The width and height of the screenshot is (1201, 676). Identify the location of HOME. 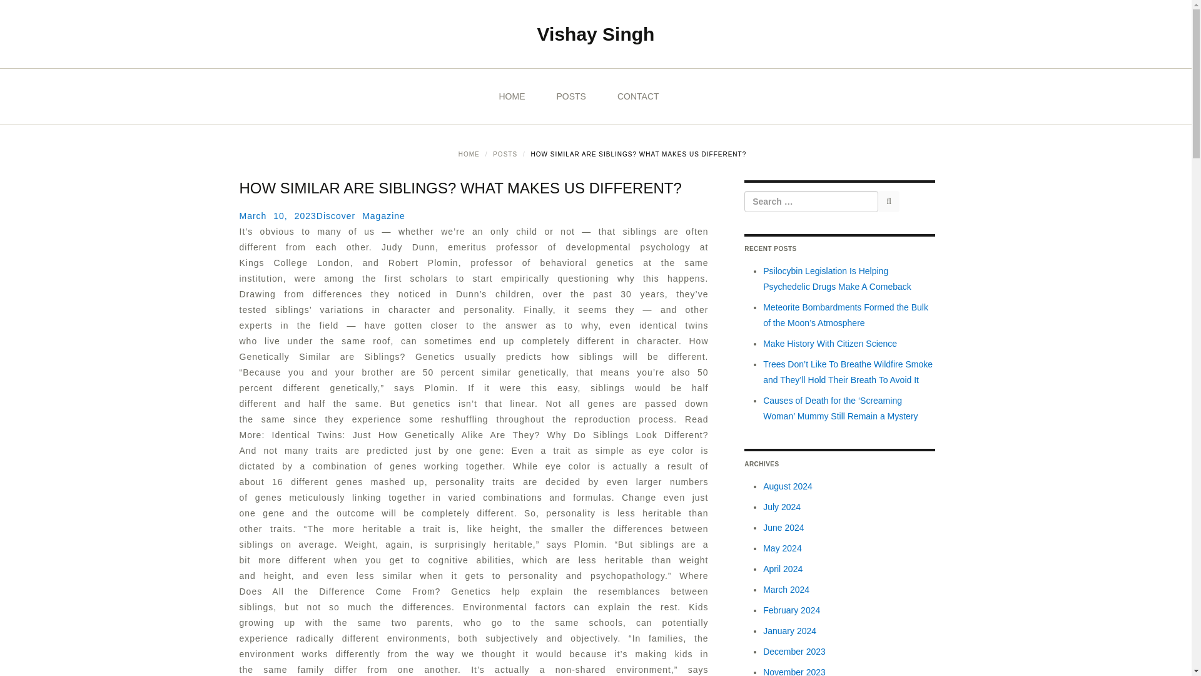
(512, 96).